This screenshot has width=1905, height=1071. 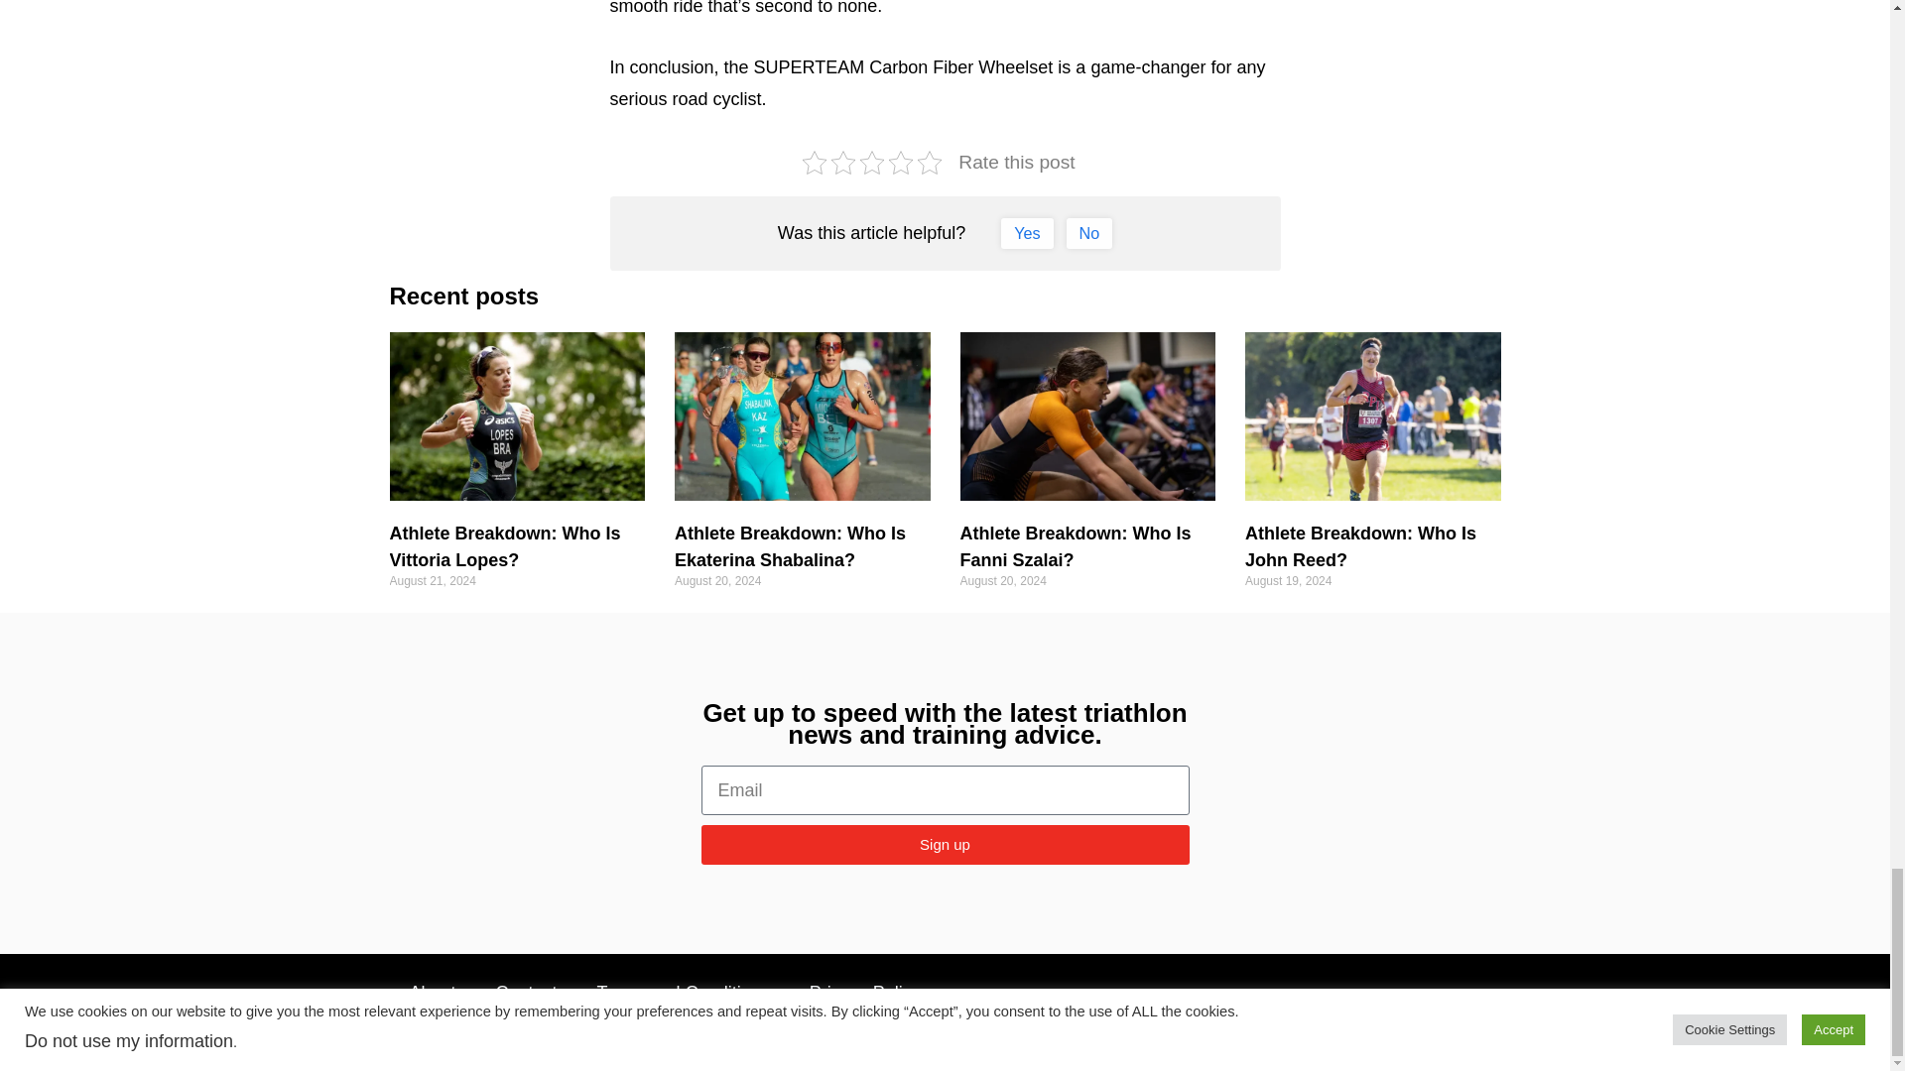 I want to click on Privacy Policy, so click(x=865, y=993).